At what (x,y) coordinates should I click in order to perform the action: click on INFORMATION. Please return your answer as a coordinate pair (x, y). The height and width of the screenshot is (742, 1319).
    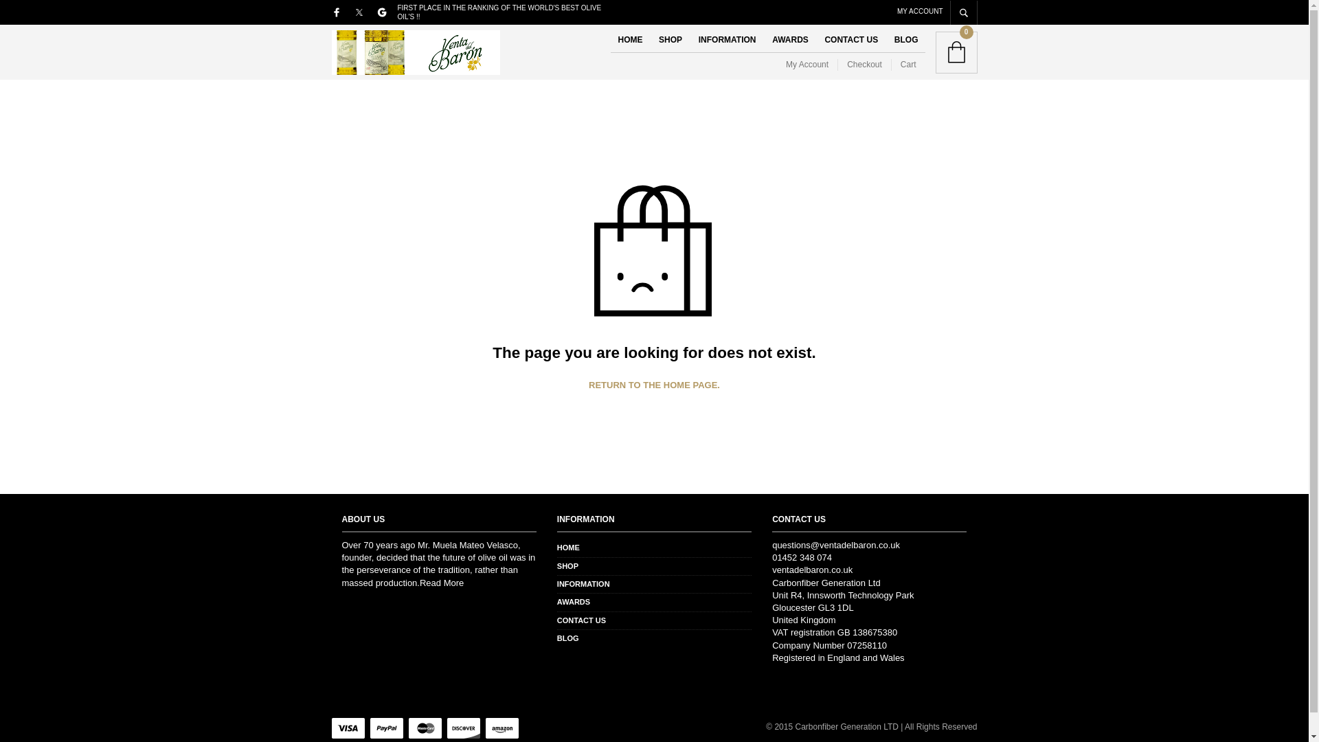
    Looking at the image, I should click on (583, 584).